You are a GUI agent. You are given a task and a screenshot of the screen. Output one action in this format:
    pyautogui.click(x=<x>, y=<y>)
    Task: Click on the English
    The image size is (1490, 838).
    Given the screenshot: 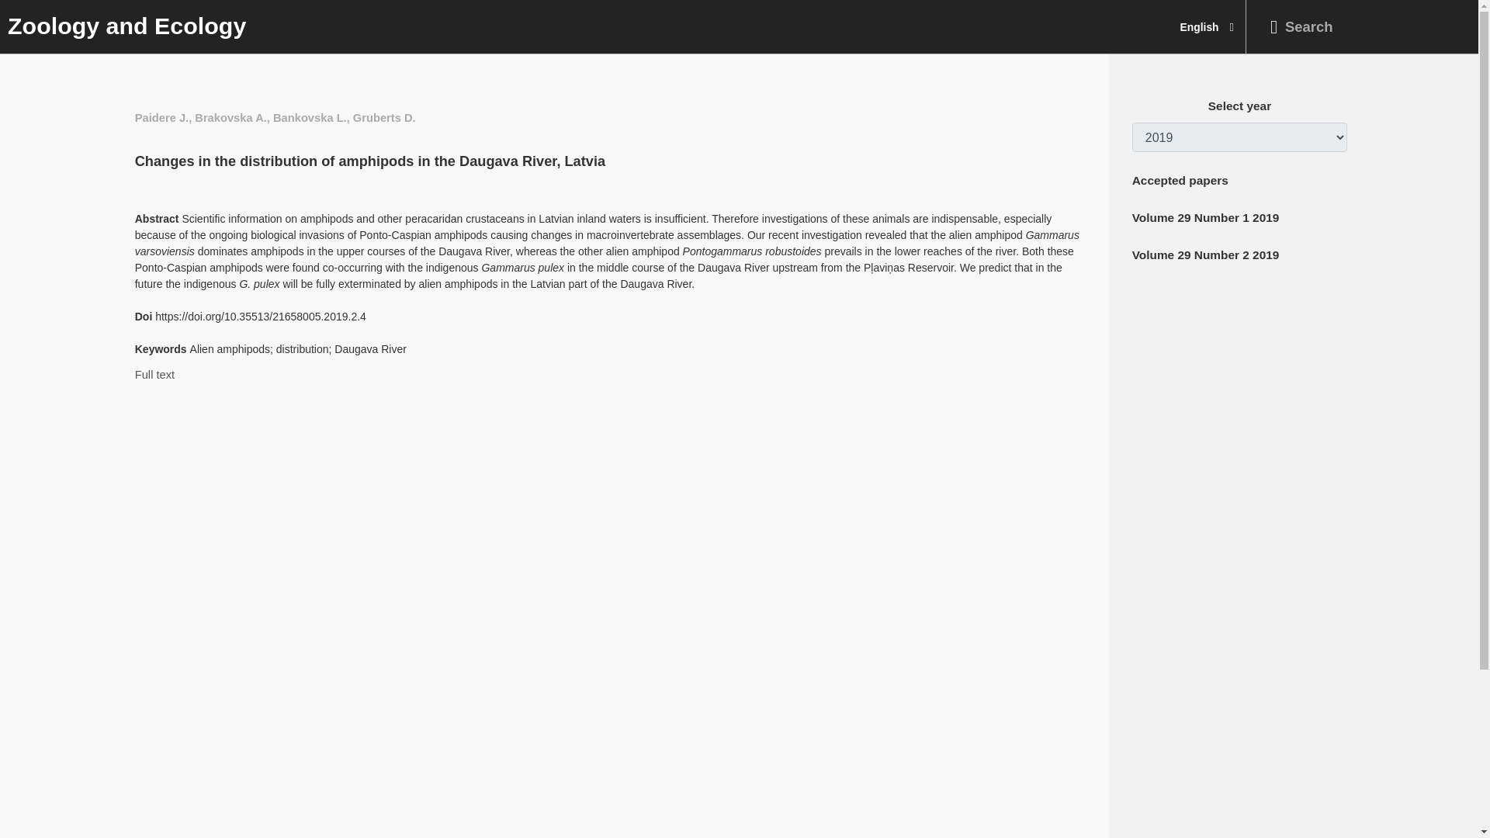 What is the action you would take?
    pyautogui.click(x=1207, y=27)
    